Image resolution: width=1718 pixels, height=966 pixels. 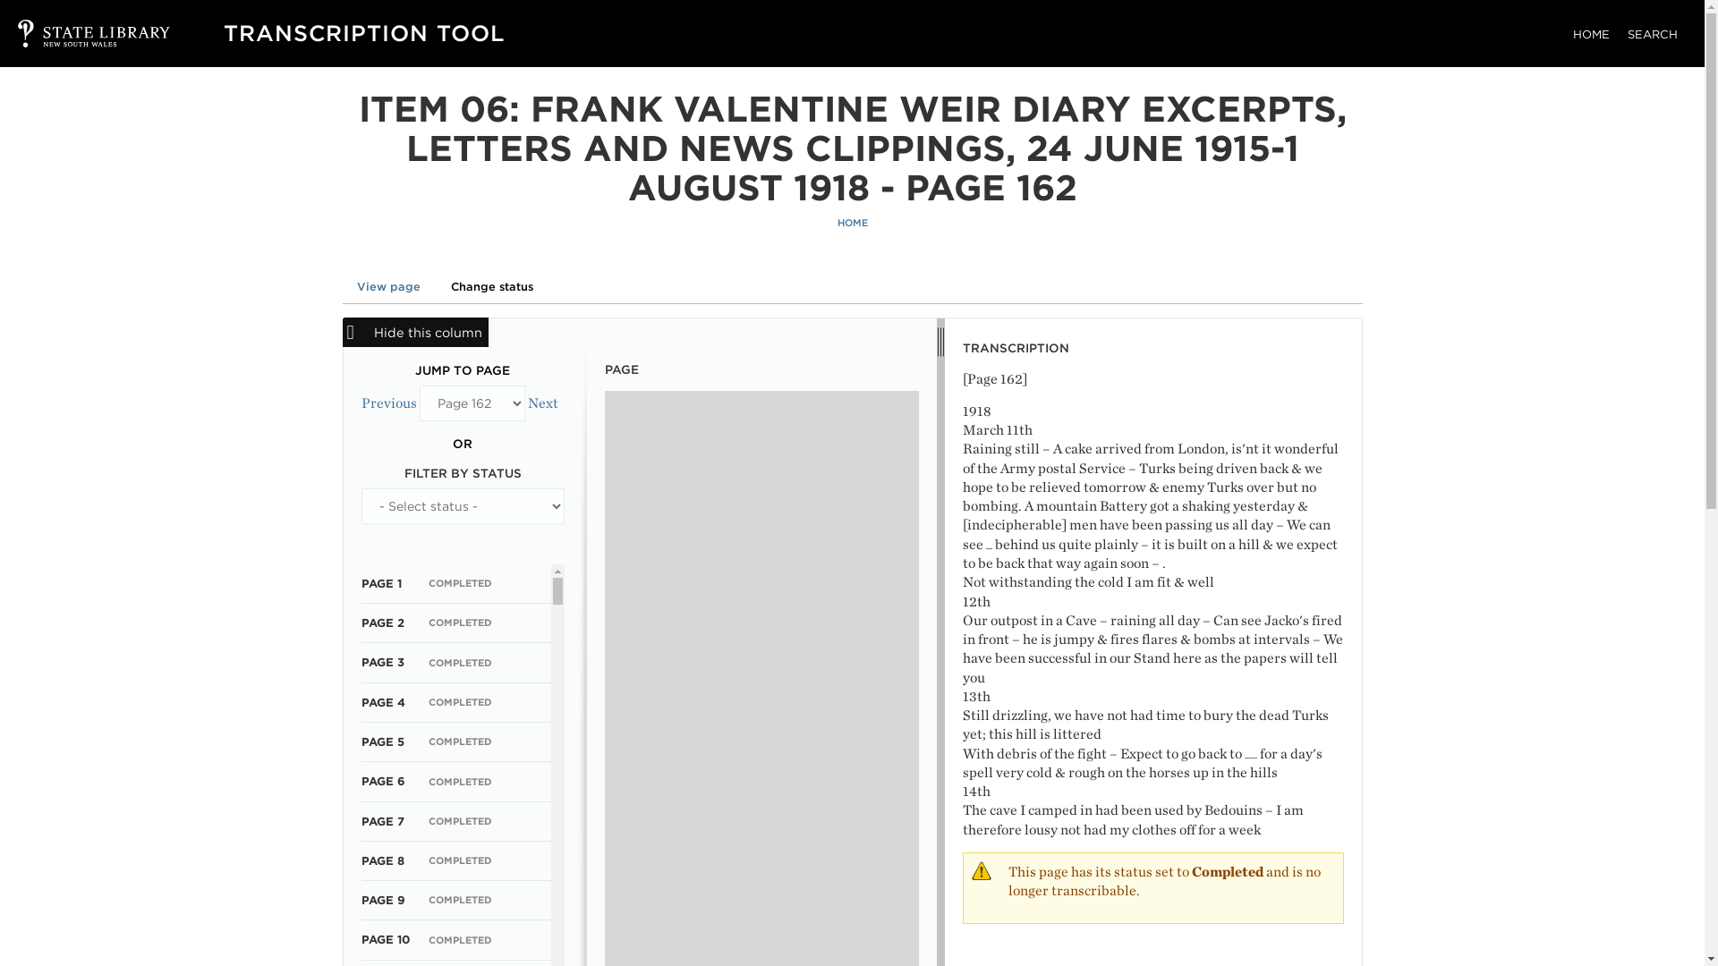 What do you see at coordinates (852, 223) in the screenshot?
I see `HOME` at bounding box center [852, 223].